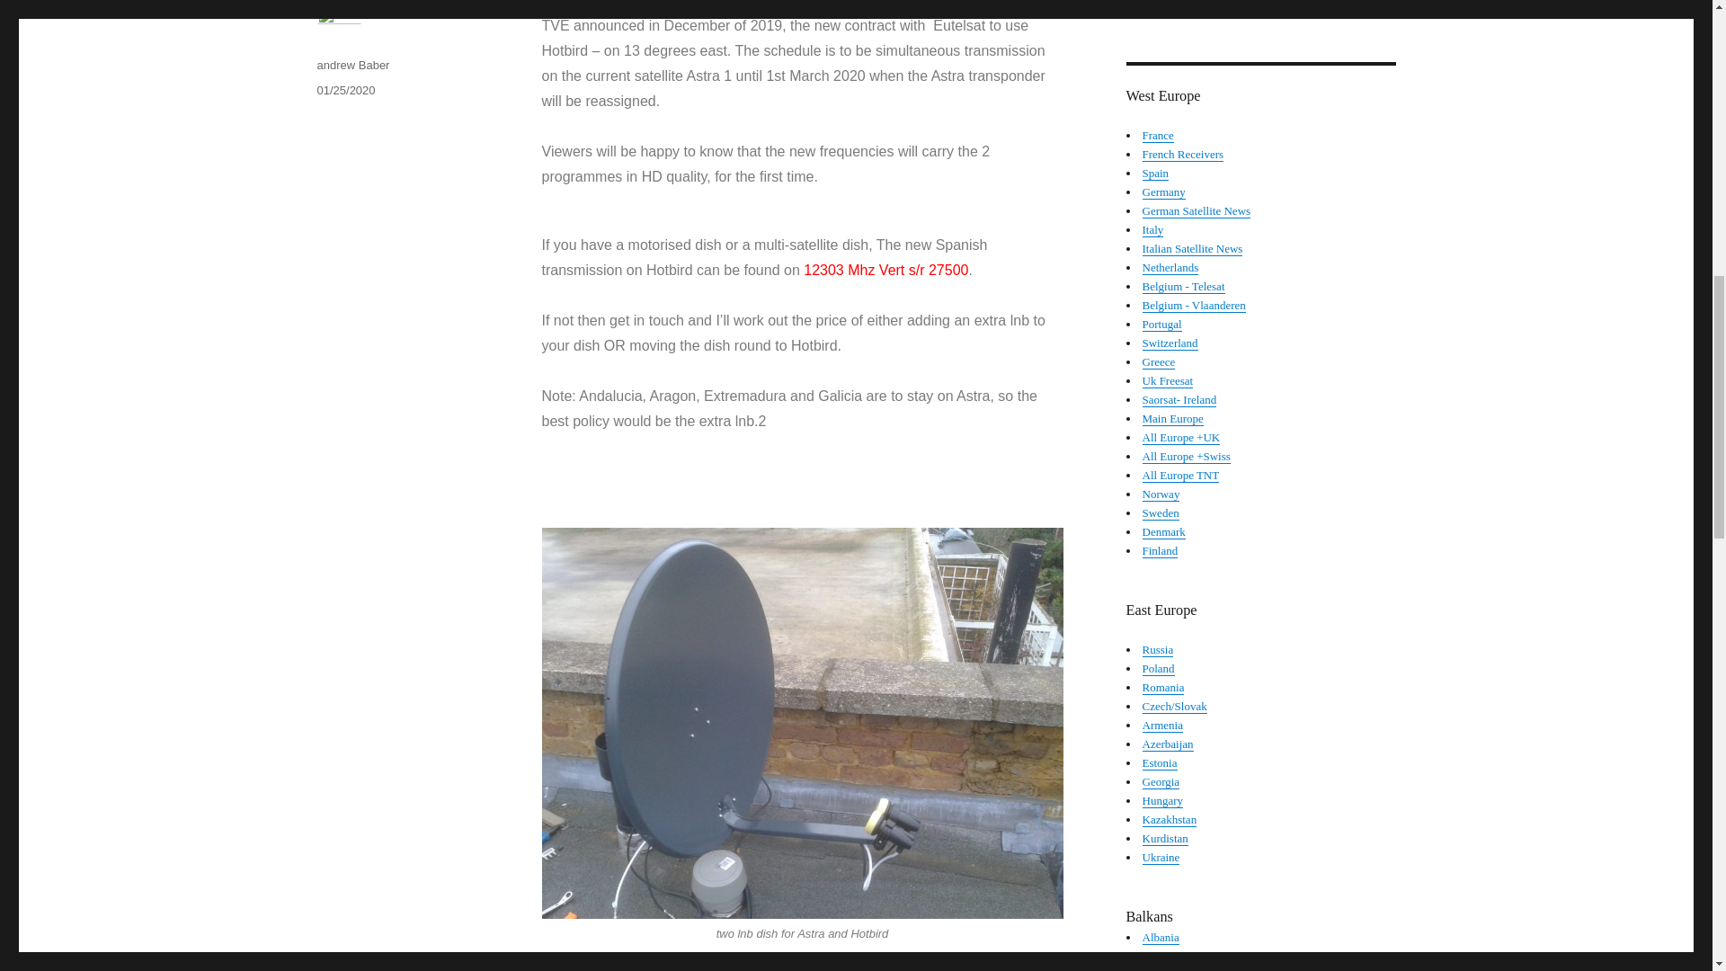 This screenshot has height=971, width=1726. Describe the element at coordinates (1179, 399) in the screenshot. I see `Saorsat- Ireland` at that location.